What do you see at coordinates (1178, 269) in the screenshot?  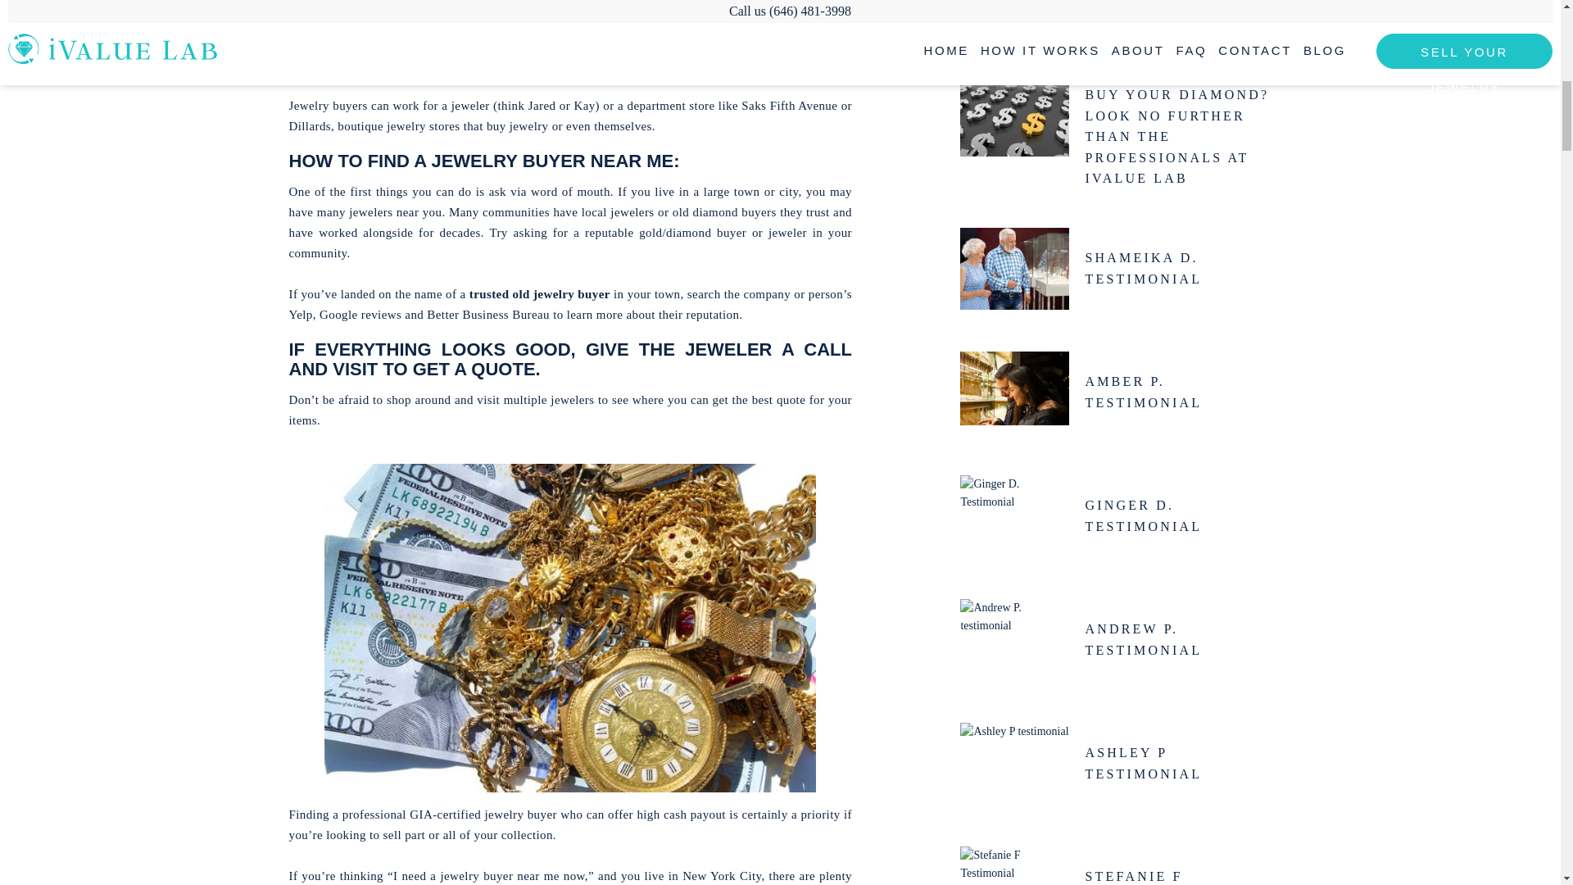 I see `SHAMEIKA D. TESTIMONIAL` at bounding box center [1178, 269].